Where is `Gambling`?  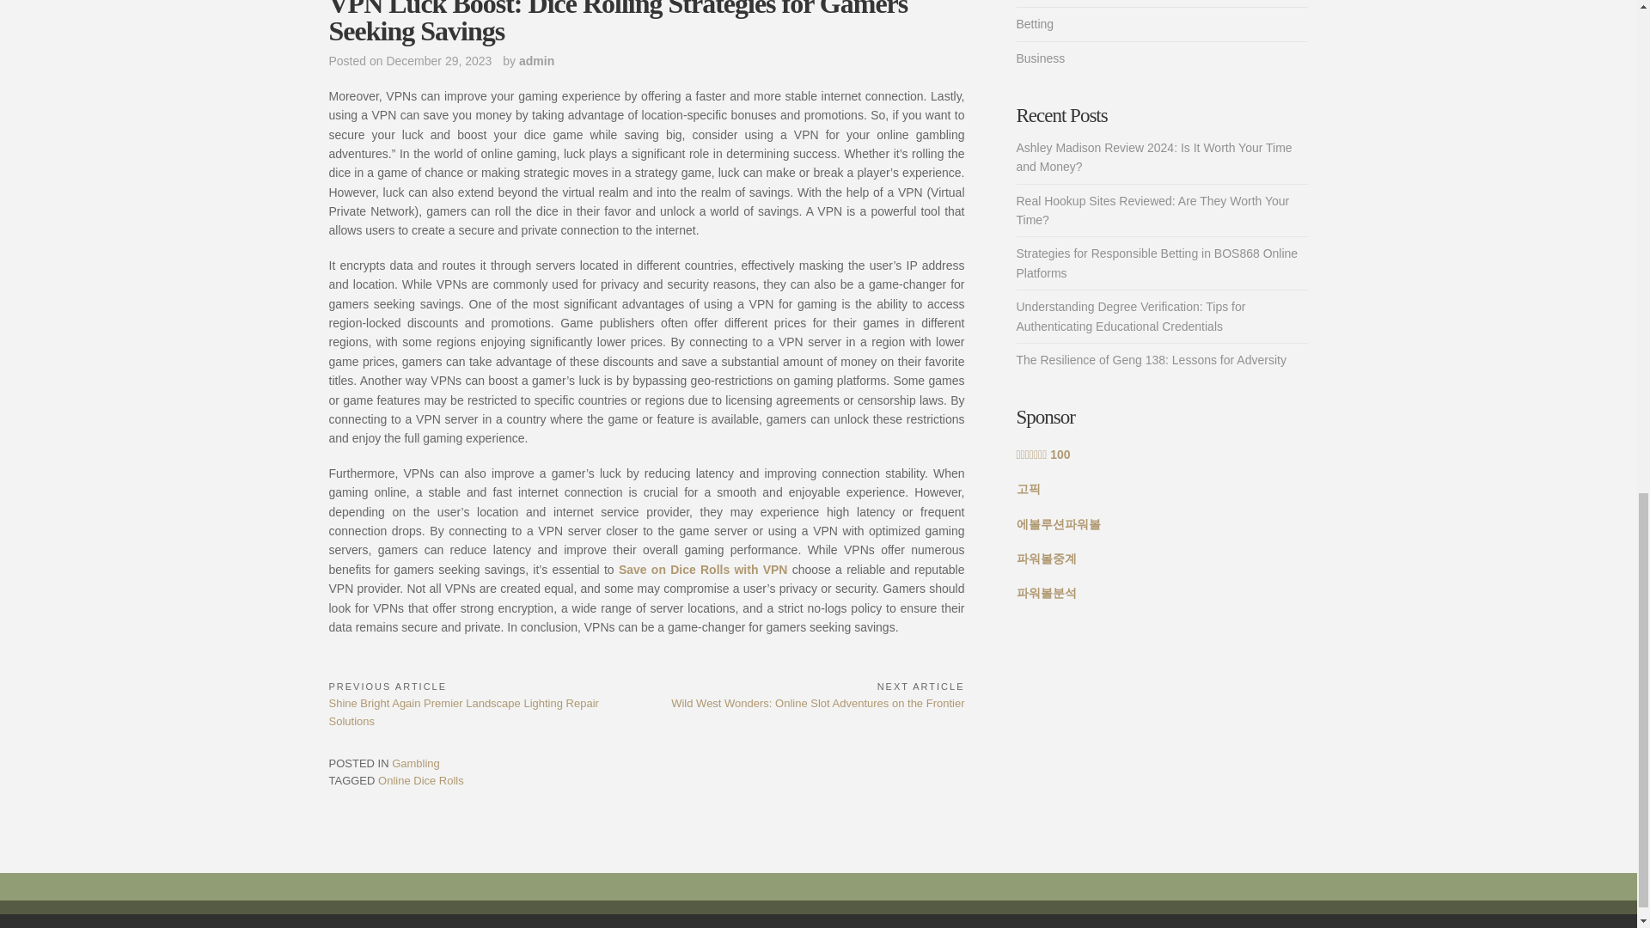 Gambling is located at coordinates (416, 763).